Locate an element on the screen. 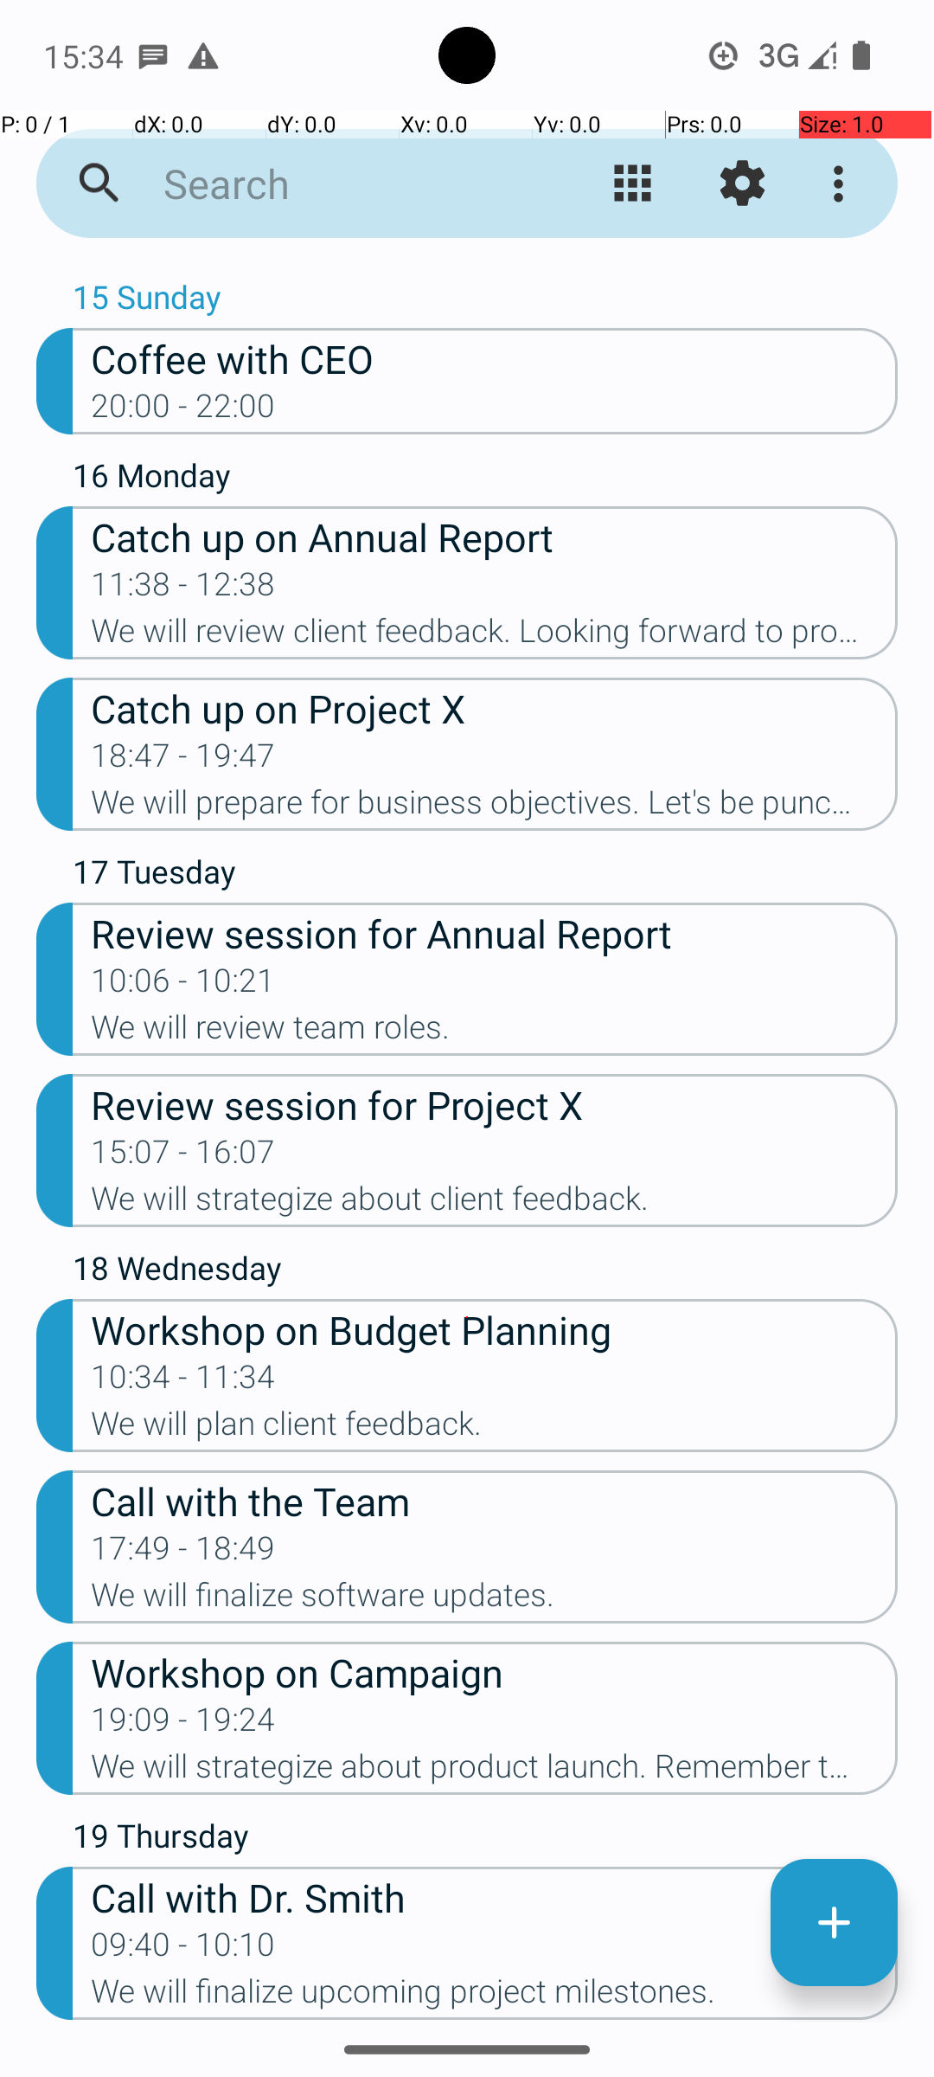  We will finalize upcoming project milestones. is located at coordinates (495, 1997).